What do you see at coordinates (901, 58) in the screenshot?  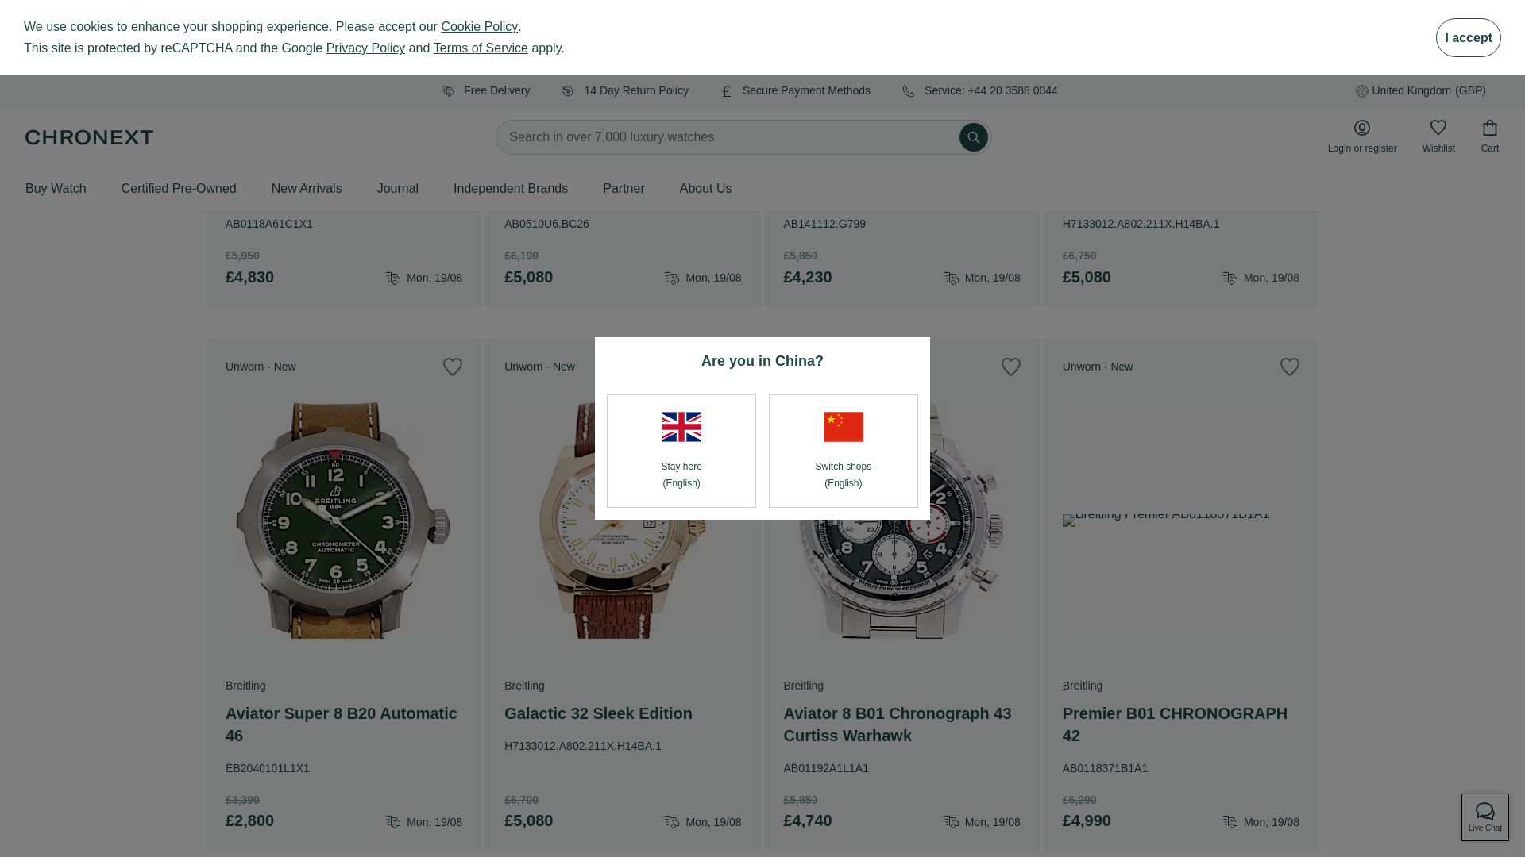 I see `Breitling Transocean AB141112.G799 ` at bounding box center [901, 58].